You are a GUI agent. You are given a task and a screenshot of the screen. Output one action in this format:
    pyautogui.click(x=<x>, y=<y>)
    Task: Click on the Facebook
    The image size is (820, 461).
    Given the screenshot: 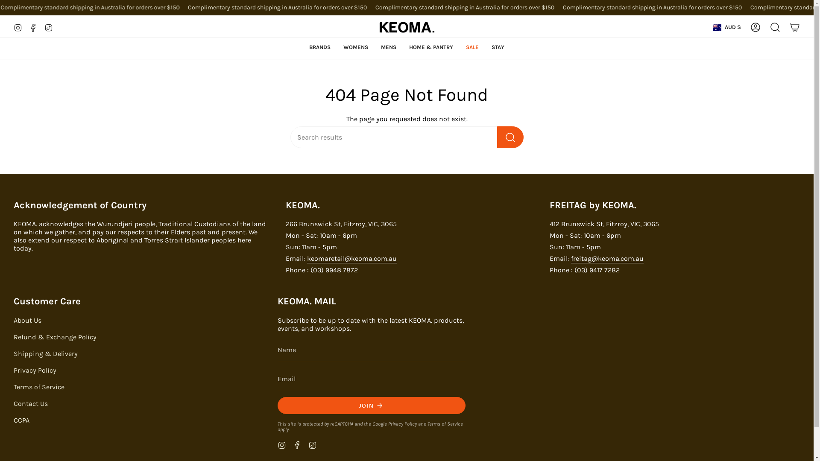 What is the action you would take?
    pyautogui.click(x=297, y=445)
    